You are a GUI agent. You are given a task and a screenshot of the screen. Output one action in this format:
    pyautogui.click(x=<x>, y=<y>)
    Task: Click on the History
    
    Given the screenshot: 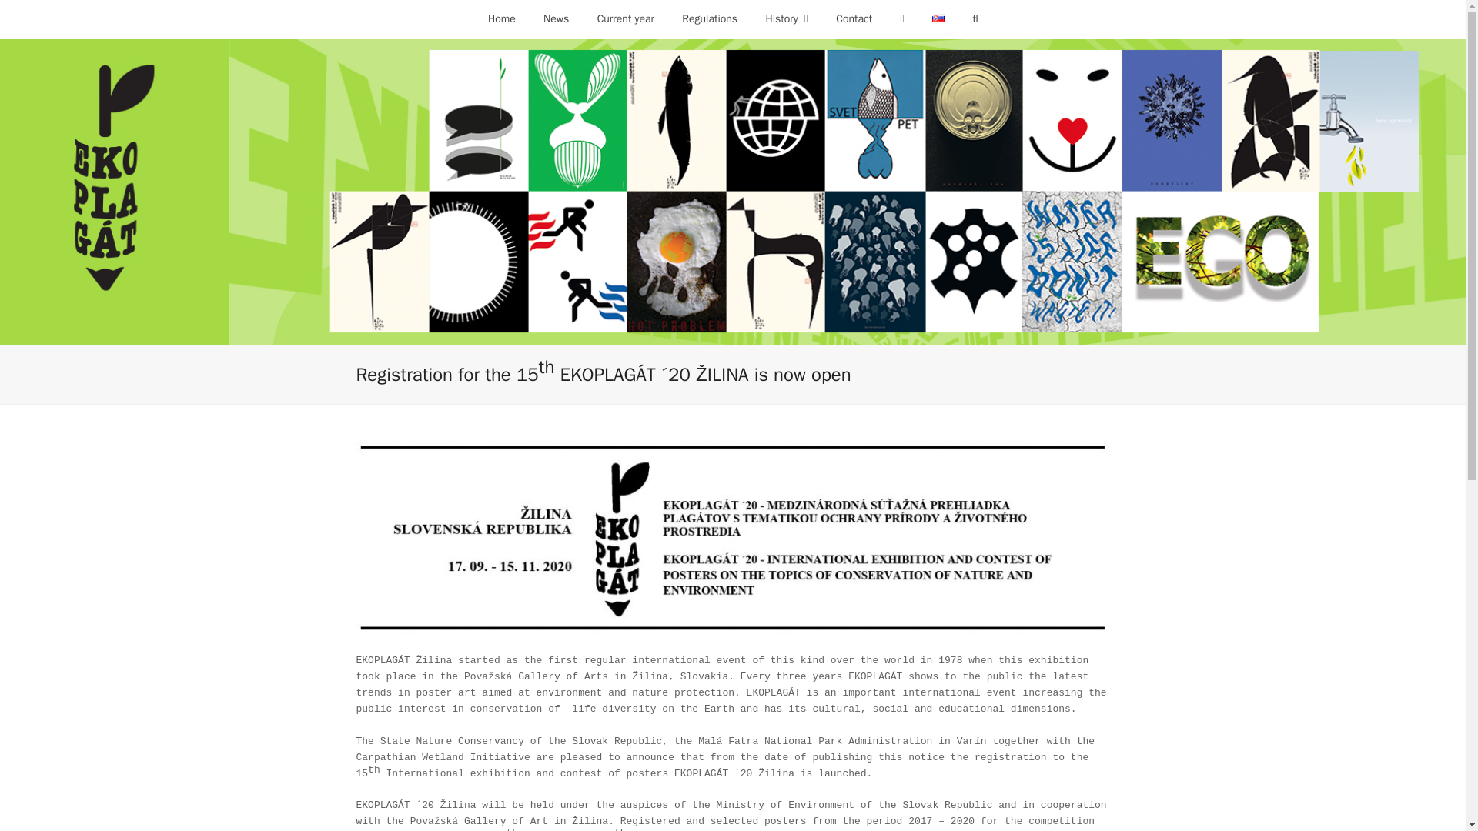 What is the action you would take?
    pyautogui.click(x=786, y=18)
    